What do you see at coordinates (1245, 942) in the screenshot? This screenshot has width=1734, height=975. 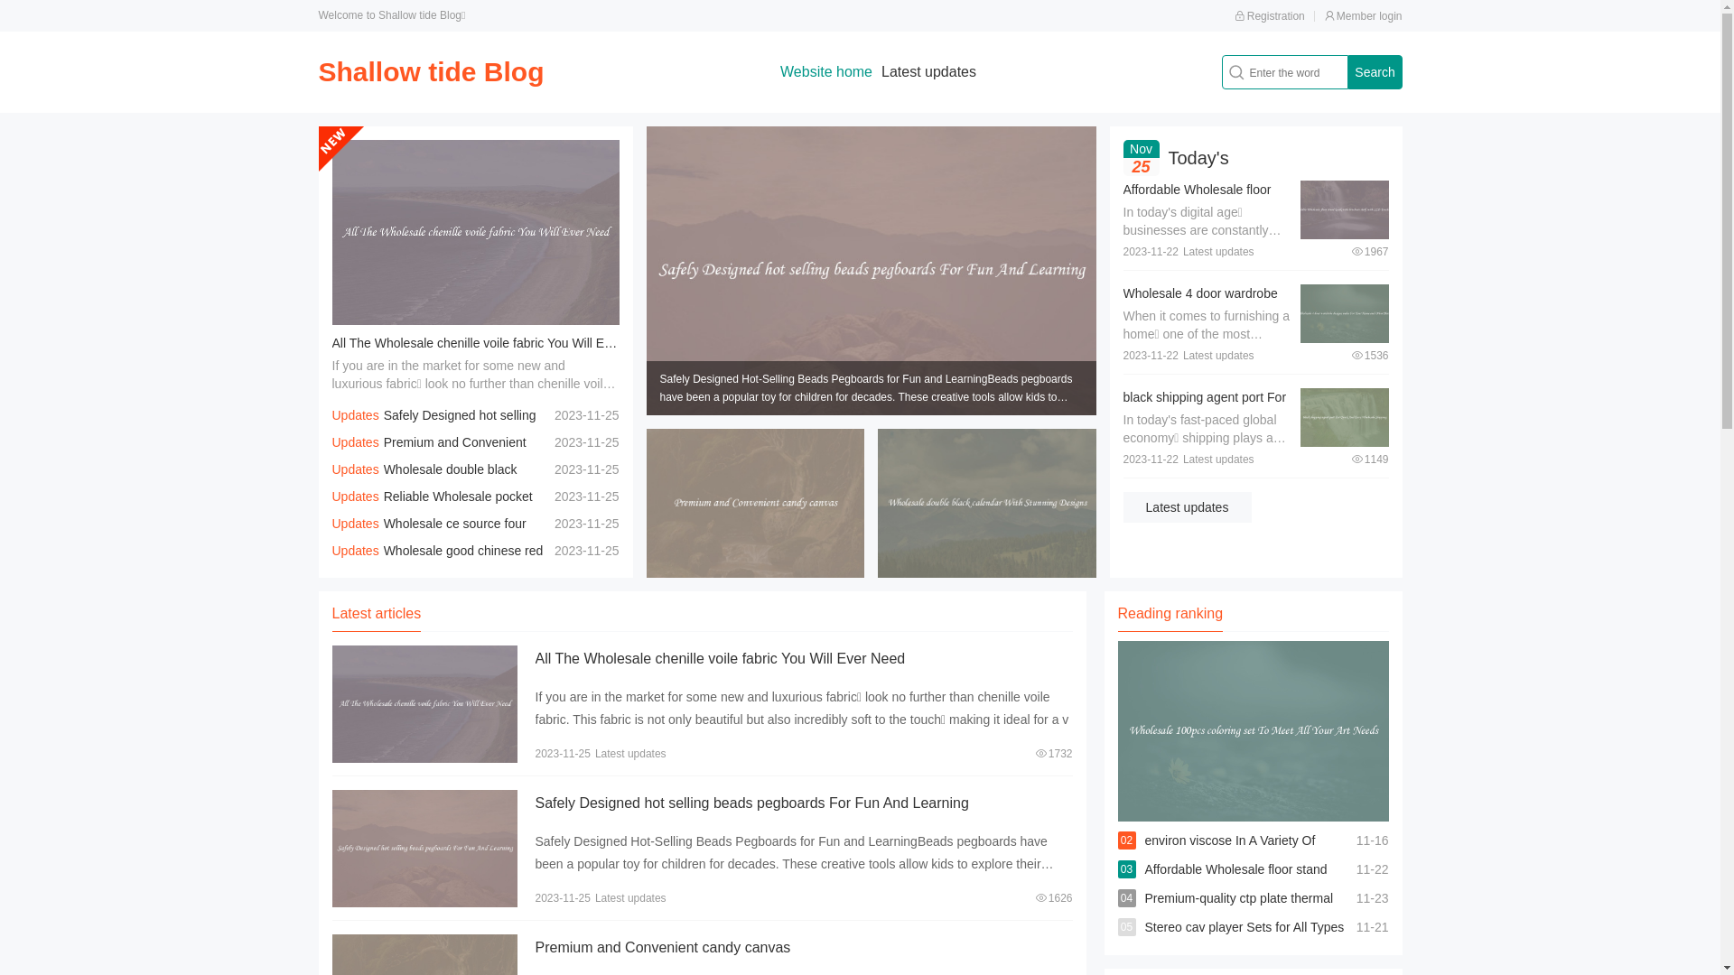 I see `Stereo cav player Sets for All Types of Models` at bounding box center [1245, 942].